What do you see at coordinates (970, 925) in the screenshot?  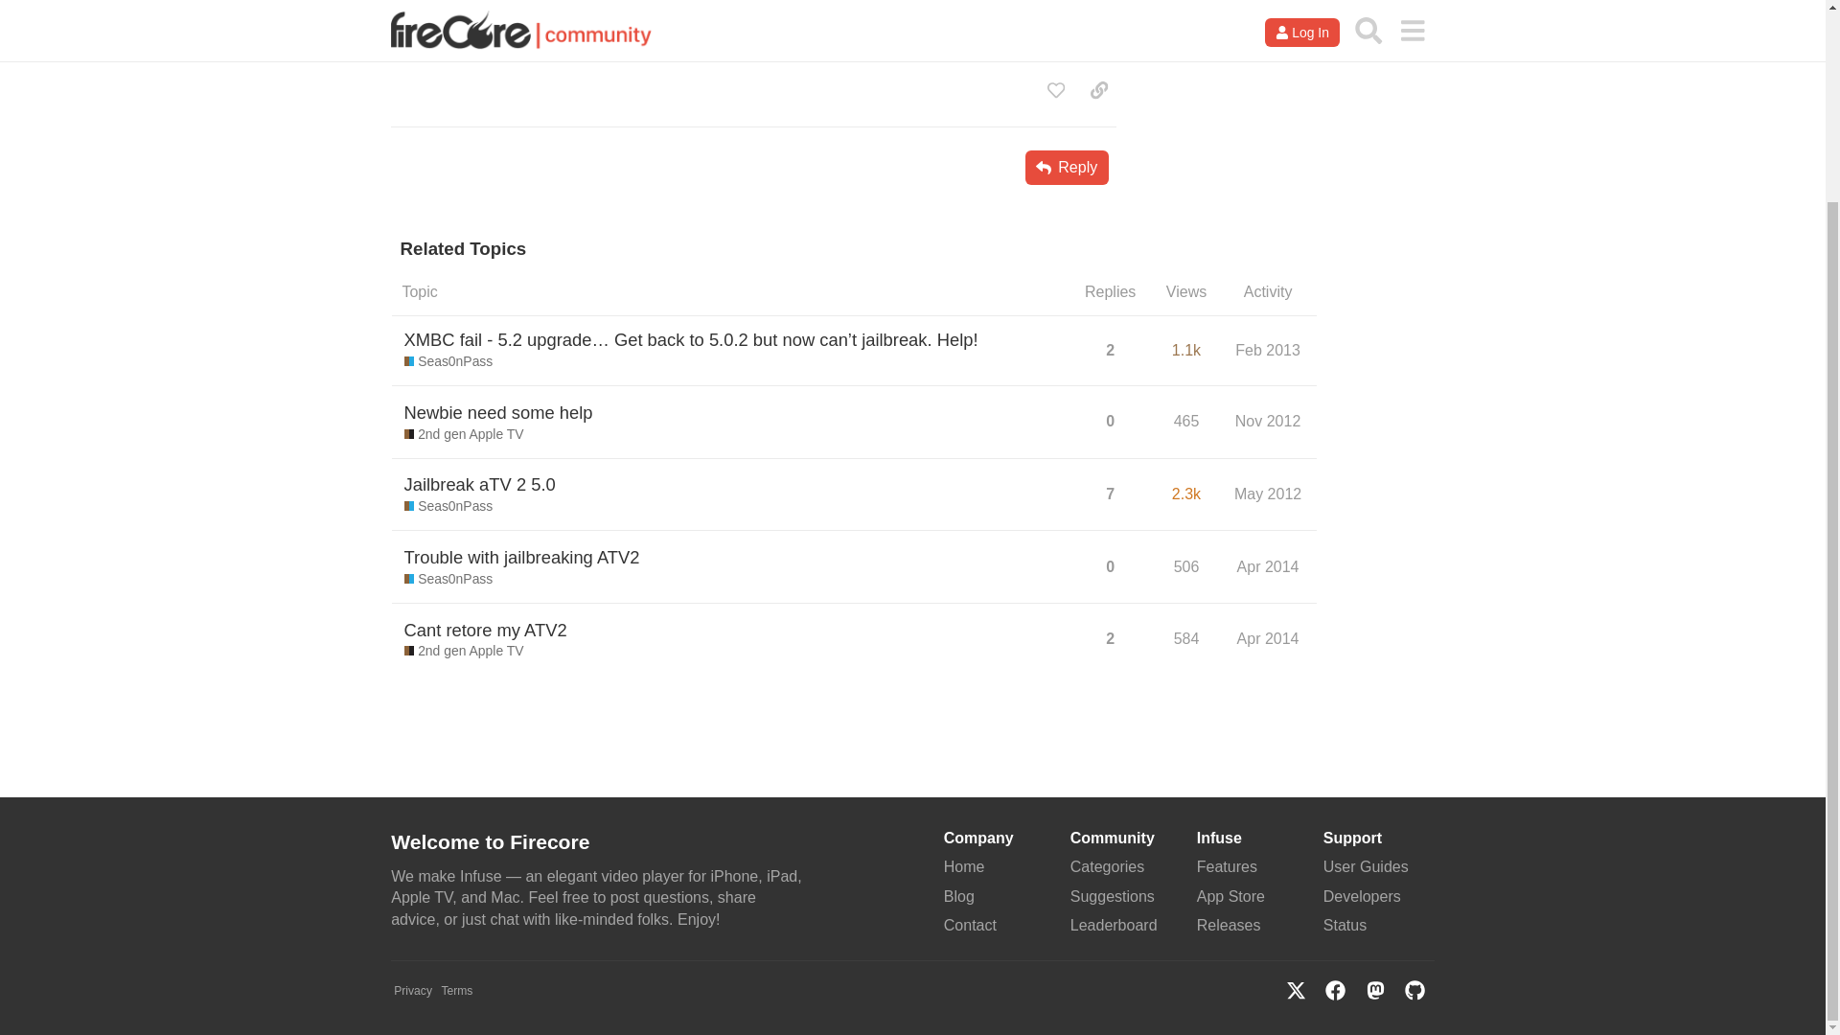 I see `Contact` at bounding box center [970, 925].